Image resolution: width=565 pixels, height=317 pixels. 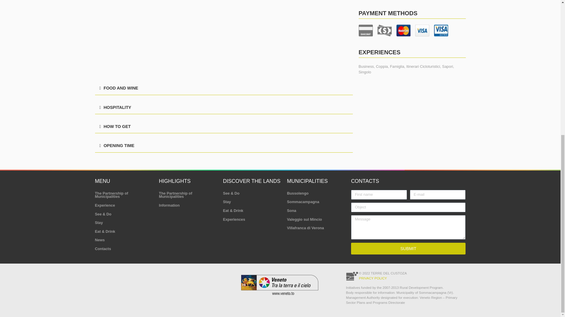 I want to click on Cash, so click(x=384, y=31).